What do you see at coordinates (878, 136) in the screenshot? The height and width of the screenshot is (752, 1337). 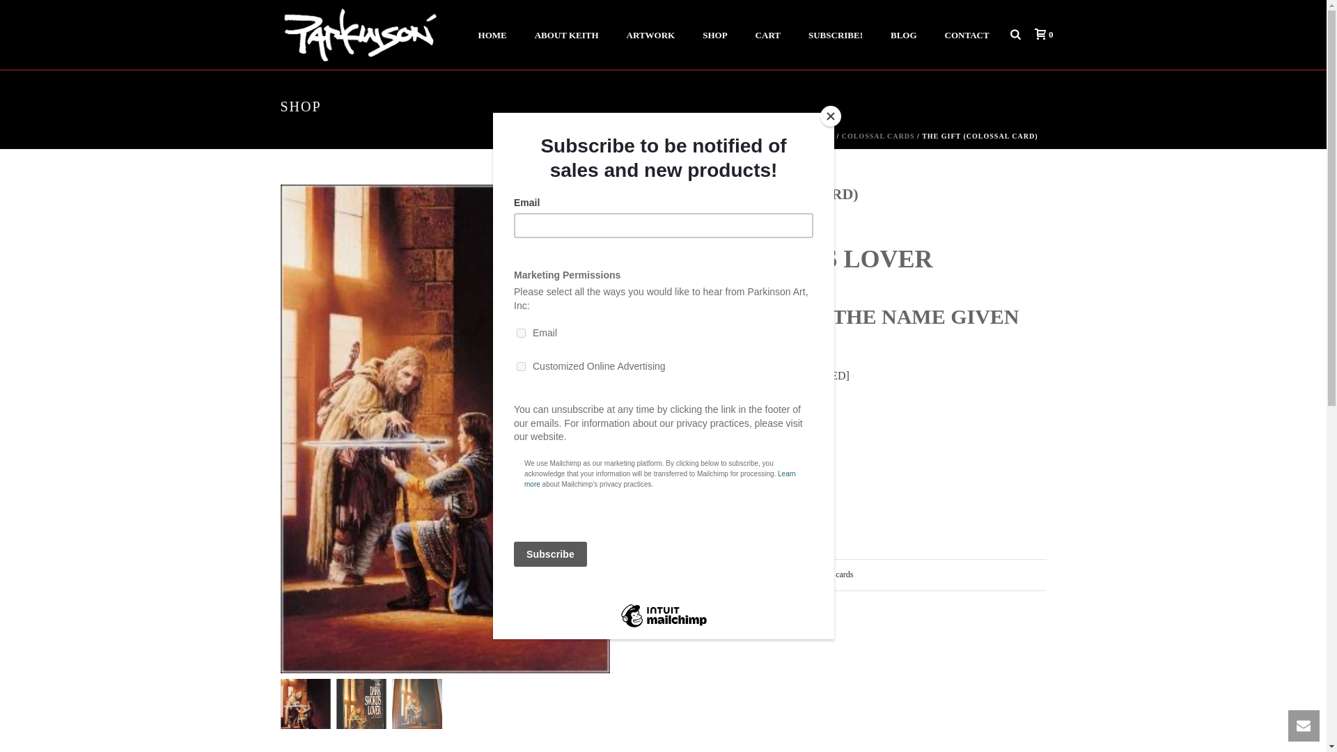 I see `COLOSSAL CARDS` at bounding box center [878, 136].